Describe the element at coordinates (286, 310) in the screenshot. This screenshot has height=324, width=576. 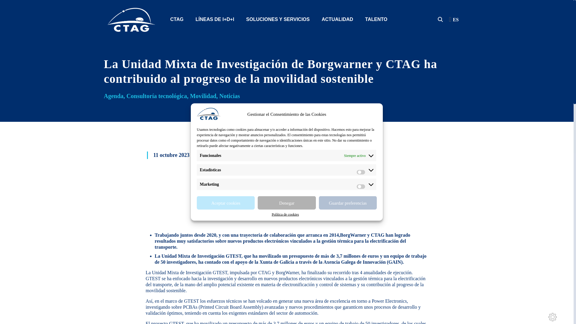
I see `Denegar` at that location.